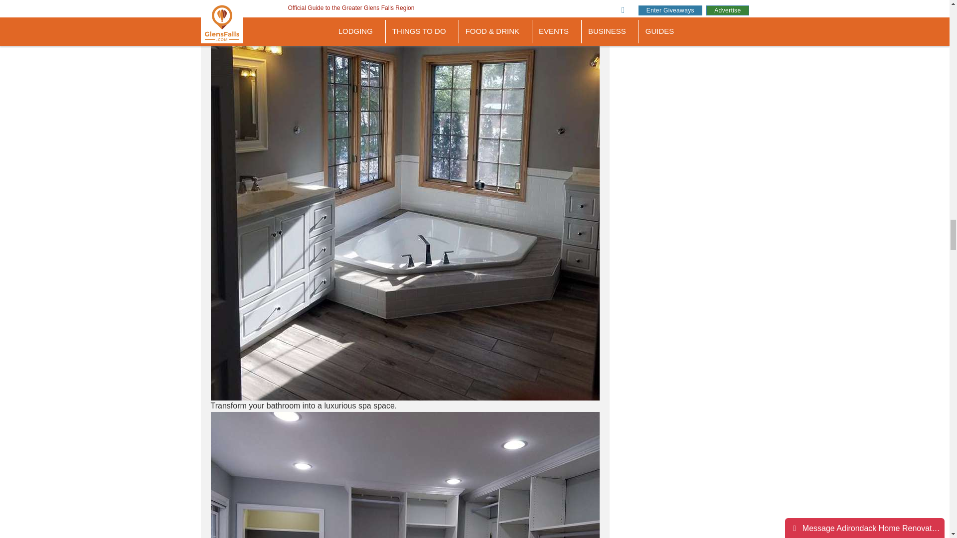 This screenshot has width=957, height=538. What do you see at coordinates (405, 475) in the screenshot?
I see `Build the master closet of your dreams!` at bounding box center [405, 475].